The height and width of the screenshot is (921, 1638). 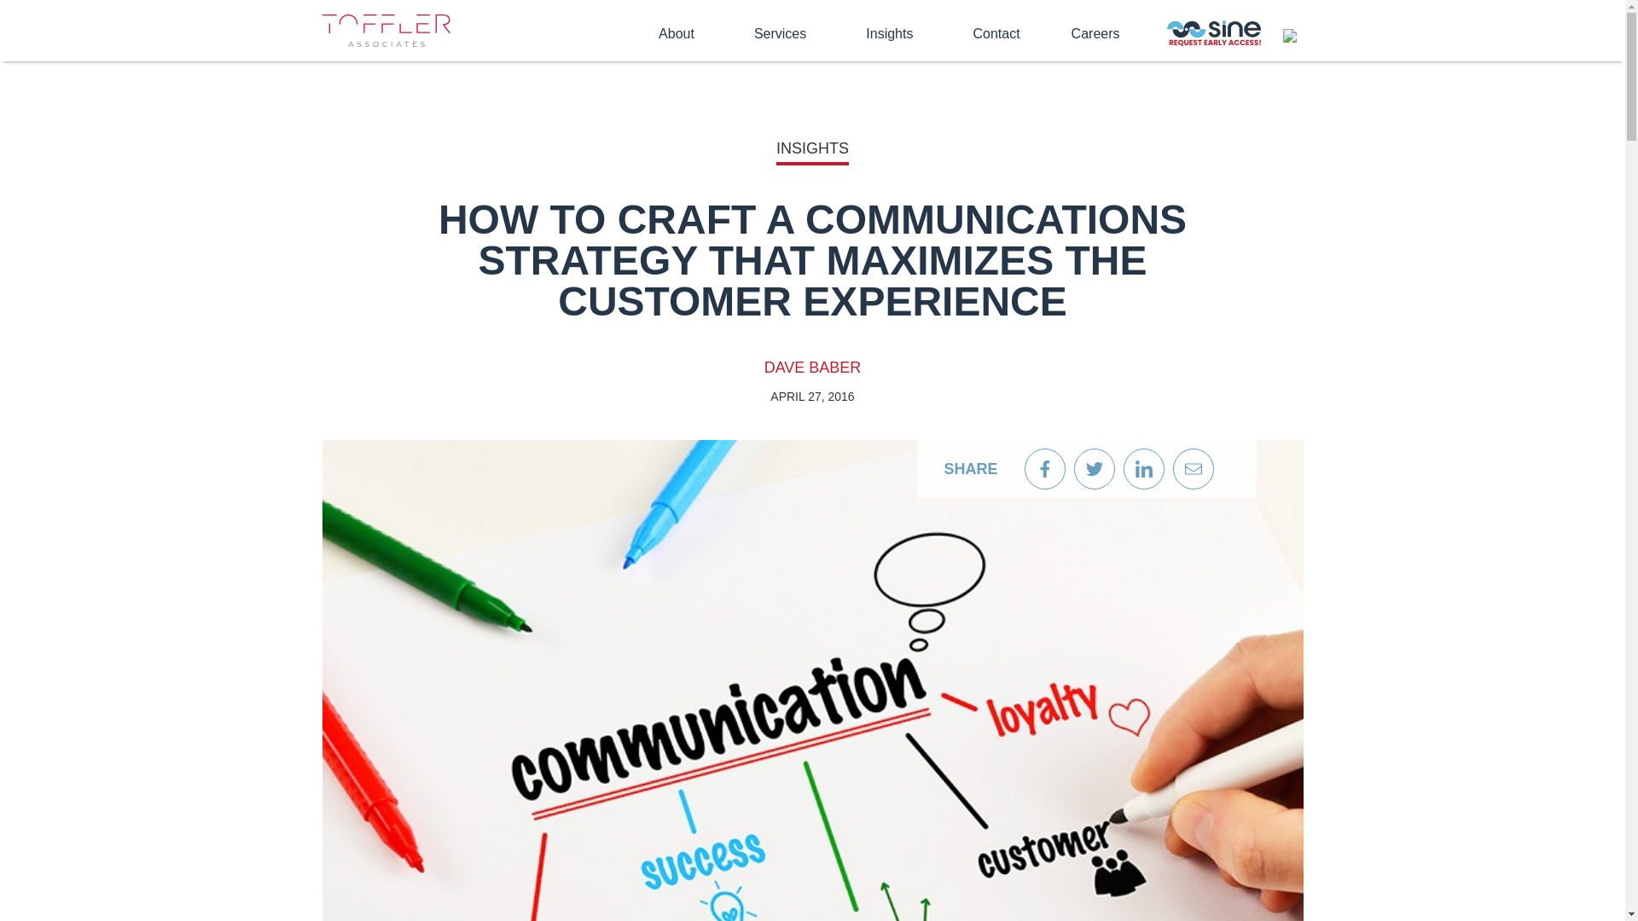 What do you see at coordinates (1044, 469) in the screenshot?
I see `facebook-f-brands` at bounding box center [1044, 469].